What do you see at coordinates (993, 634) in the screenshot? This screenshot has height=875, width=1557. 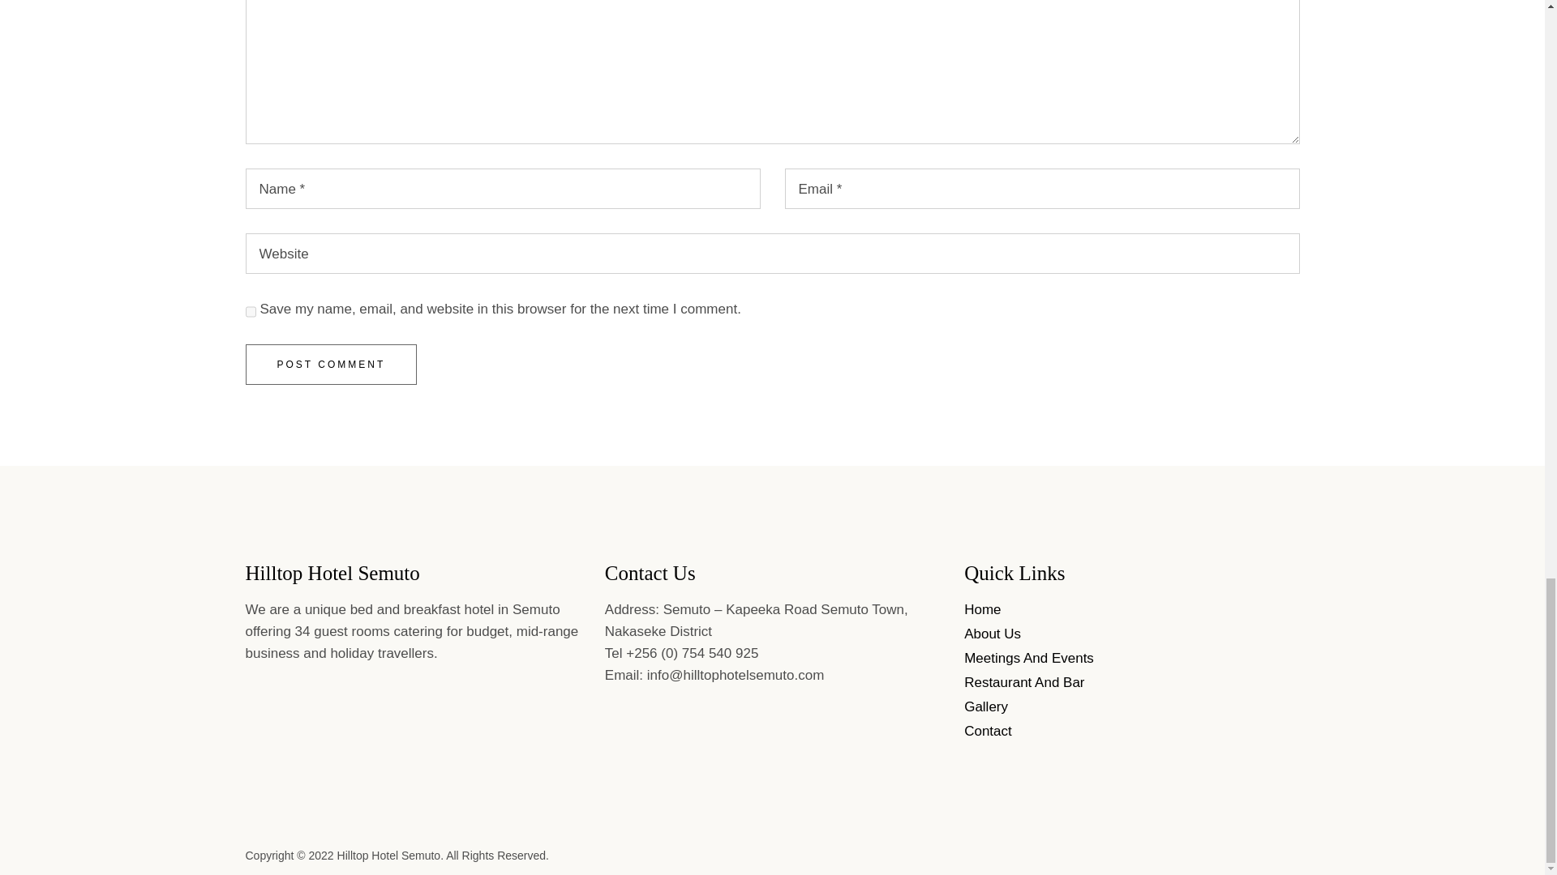 I see `About Us` at bounding box center [993, 634].